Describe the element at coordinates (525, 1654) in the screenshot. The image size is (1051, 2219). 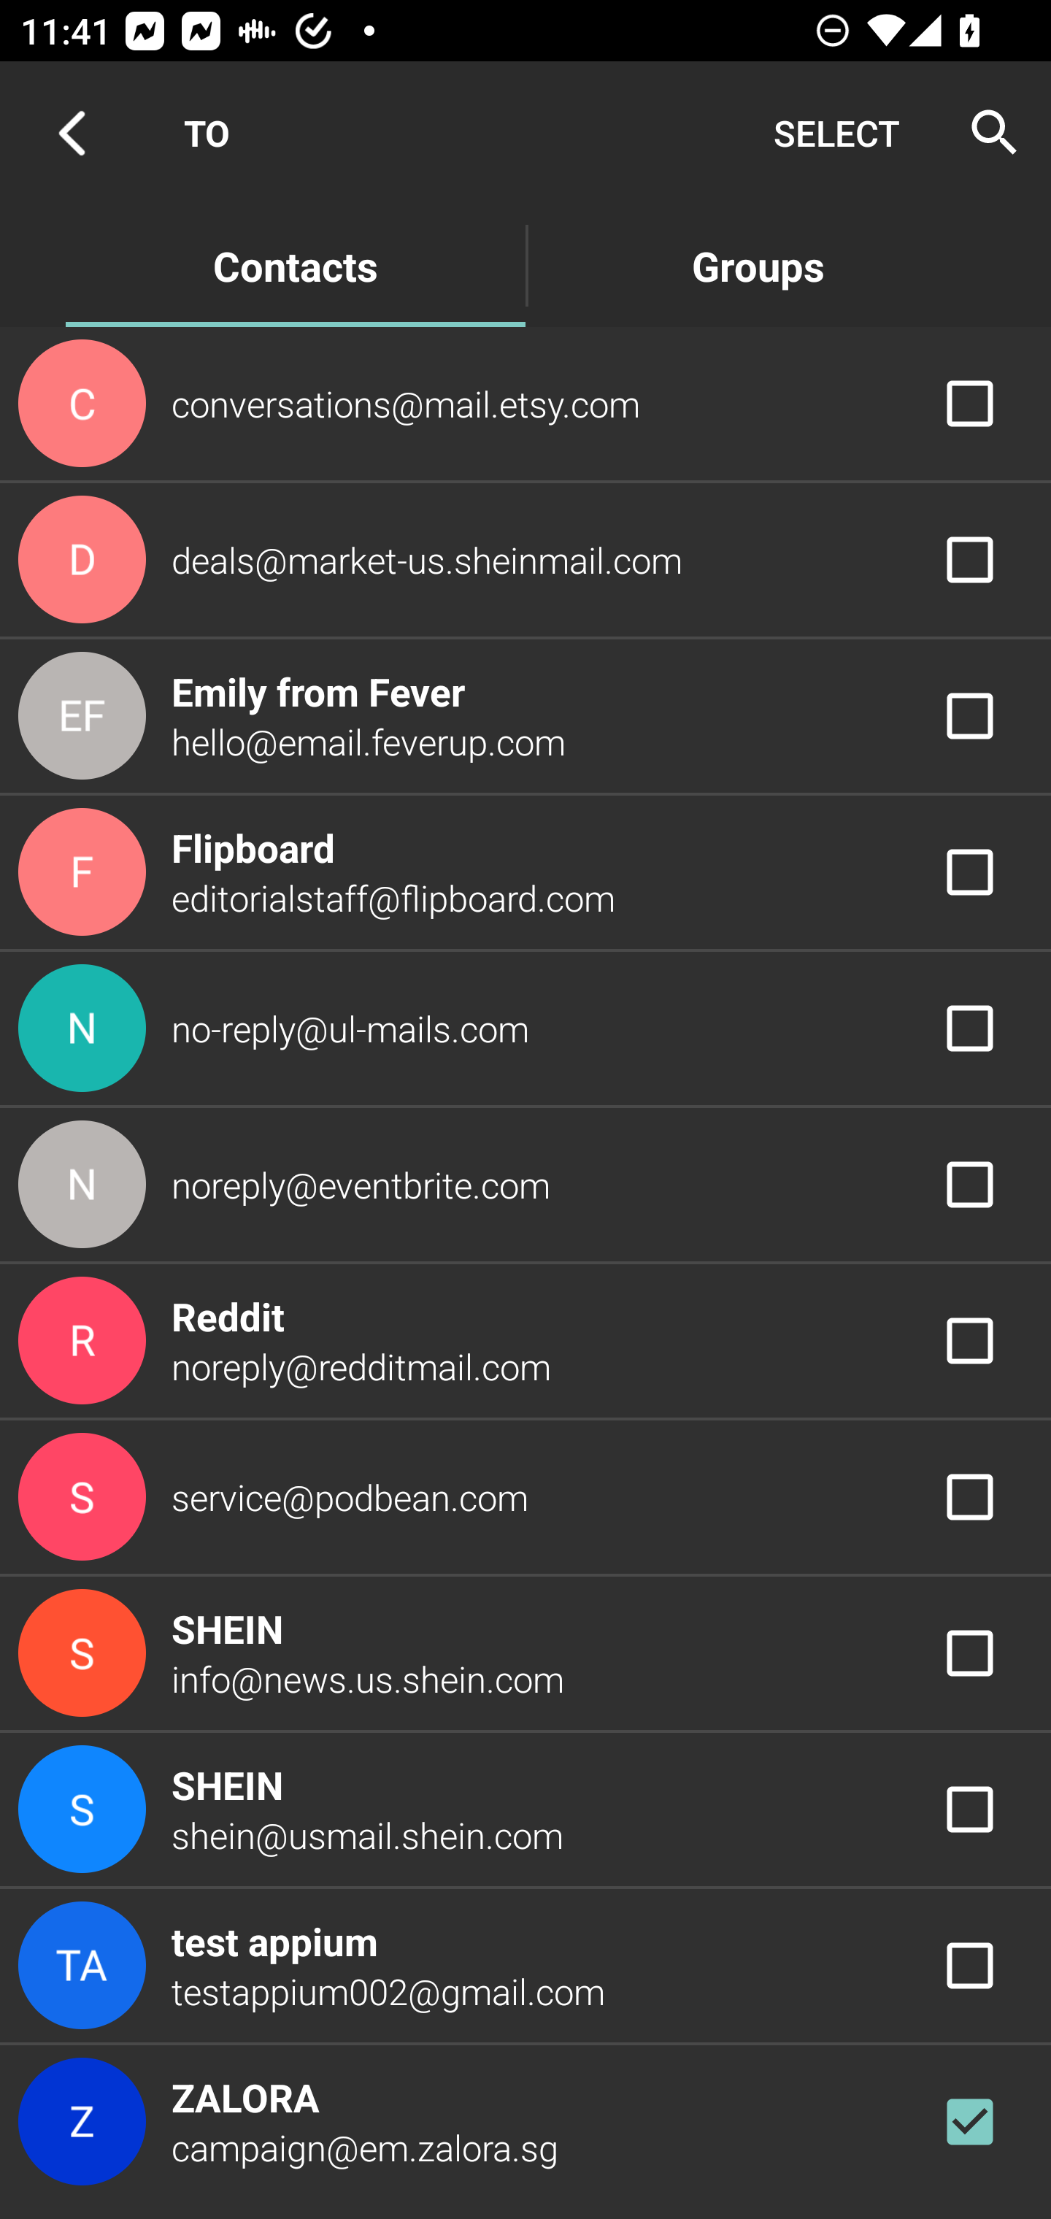
I see `SHEIN info@news.us.shein.com` at that location.